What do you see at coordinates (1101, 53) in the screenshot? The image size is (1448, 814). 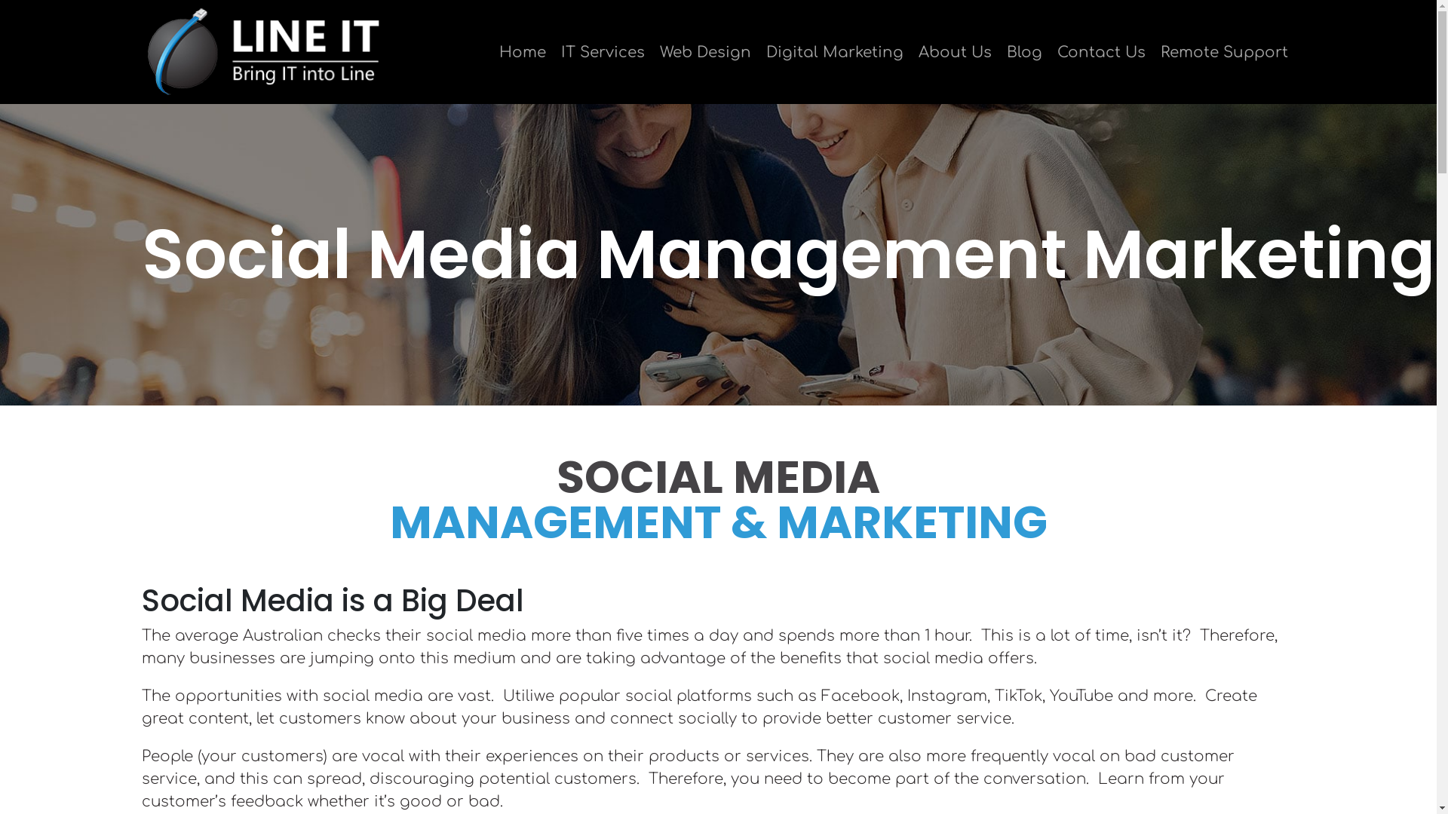 I see `Contact Us` at bounding box center [1101, 53].